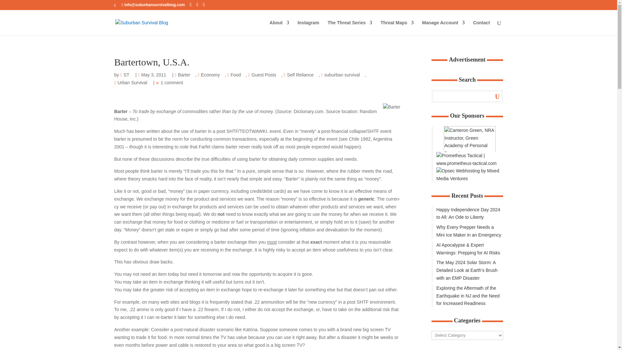 This screenshot has width=622, height=350. I want to click on Economy, so click(212, 75).